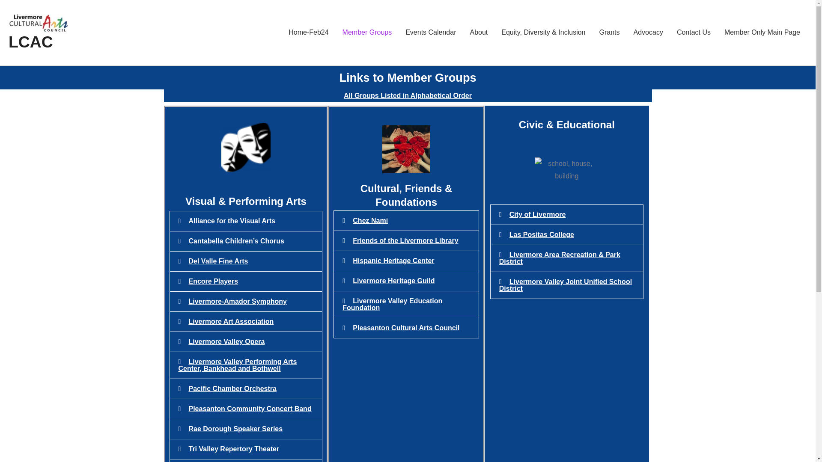 This screenshot has height=462, width=822. What do you see at coordinates (567, 170) in the screenshot?
I see `school, house, building-161945` at bounding box center [567, 170].